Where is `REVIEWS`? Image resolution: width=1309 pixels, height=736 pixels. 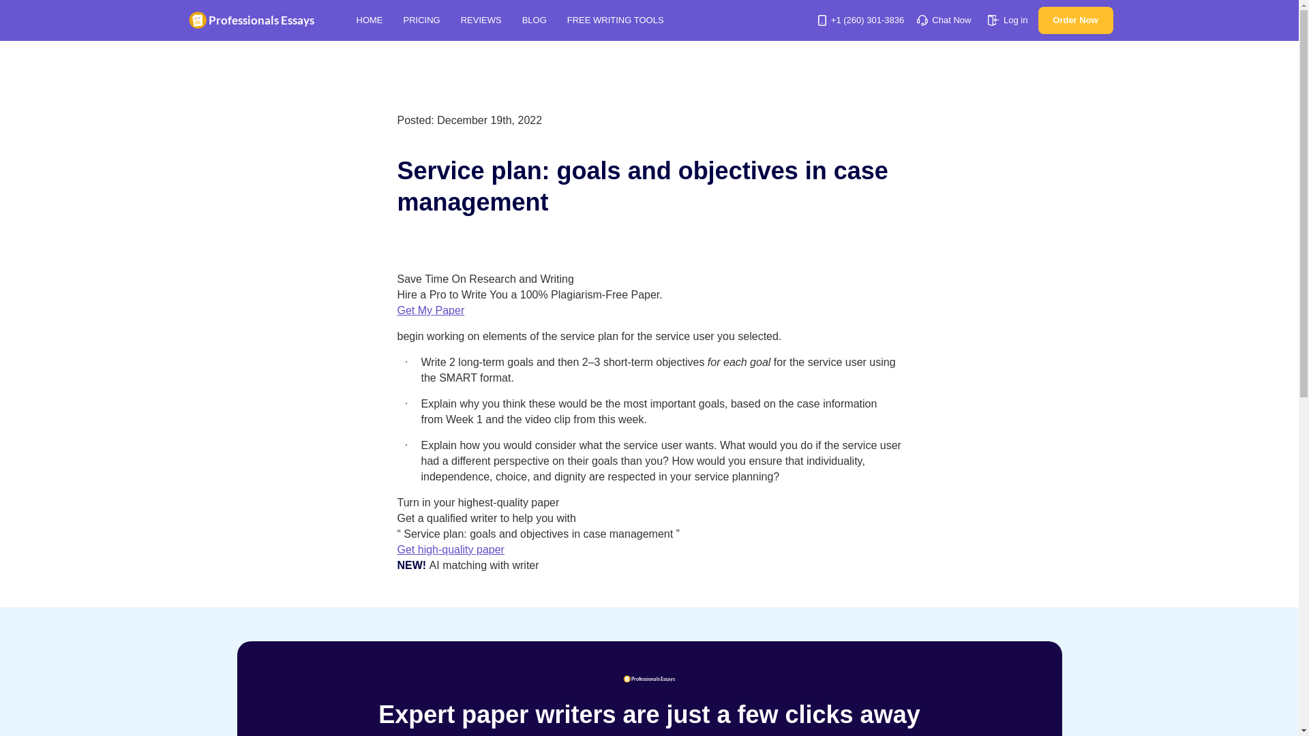 REVIEWS is located at coordinates (481, 19).